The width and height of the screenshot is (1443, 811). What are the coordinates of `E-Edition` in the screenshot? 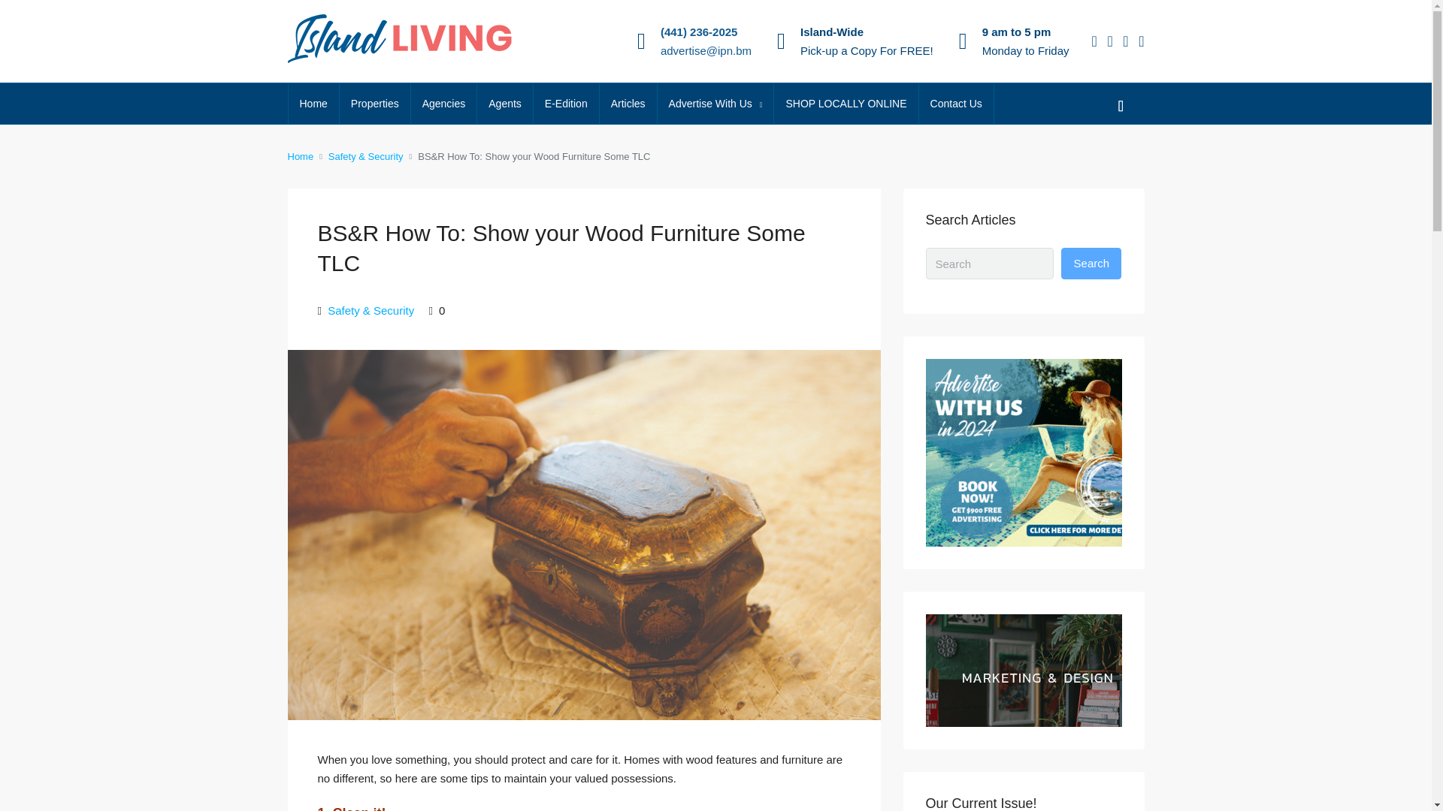 It's located at (566, 104).